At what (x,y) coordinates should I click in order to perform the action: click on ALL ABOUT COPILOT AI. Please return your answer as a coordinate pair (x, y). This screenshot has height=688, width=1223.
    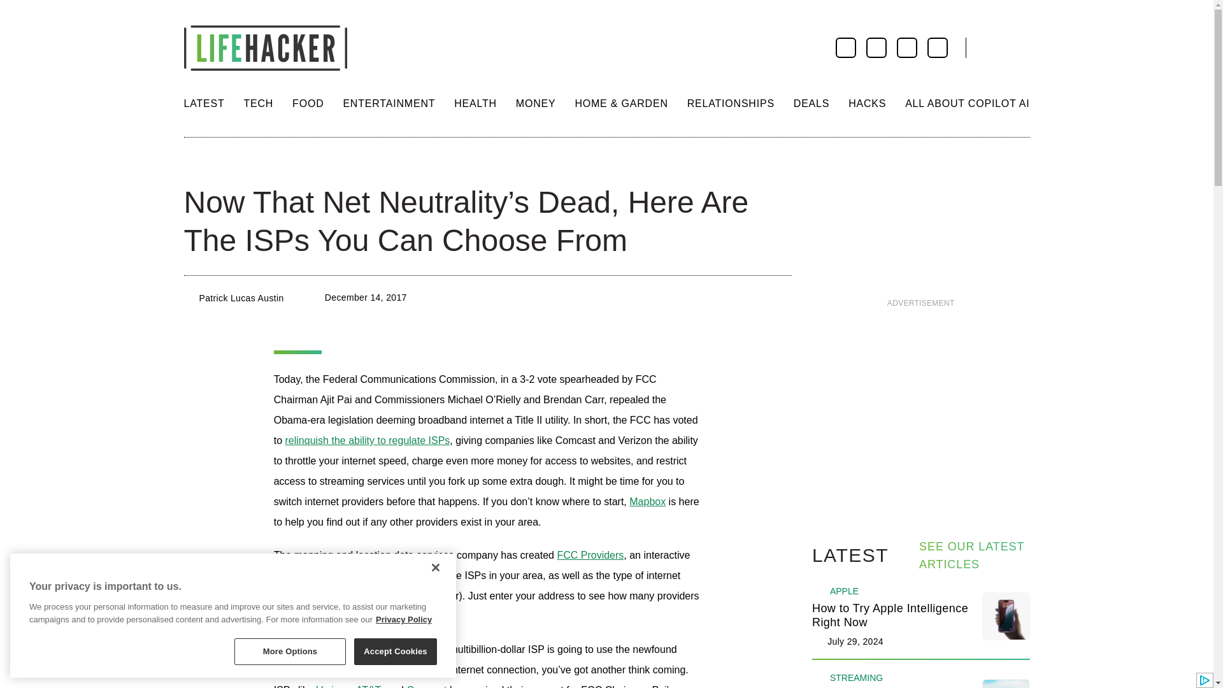
    Looking at the image, I should click on (967, 103).